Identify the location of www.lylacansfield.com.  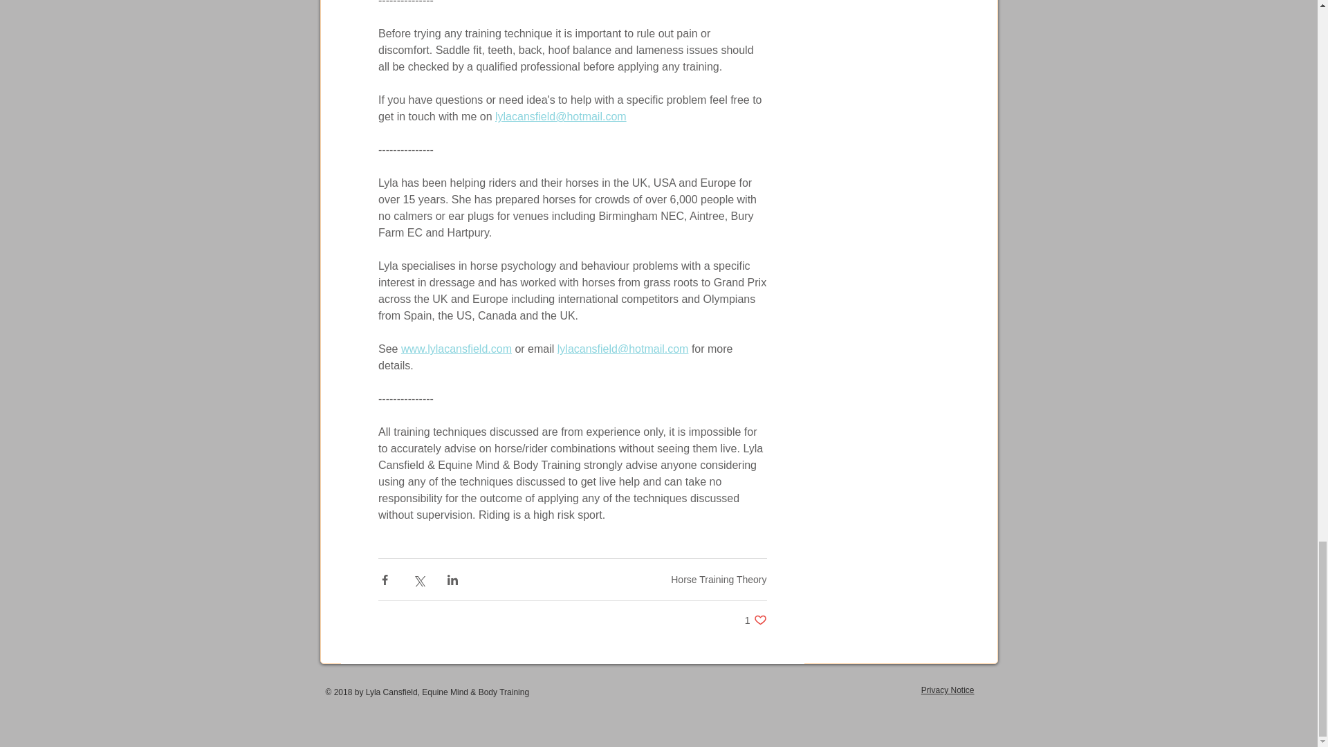
(456, 349).